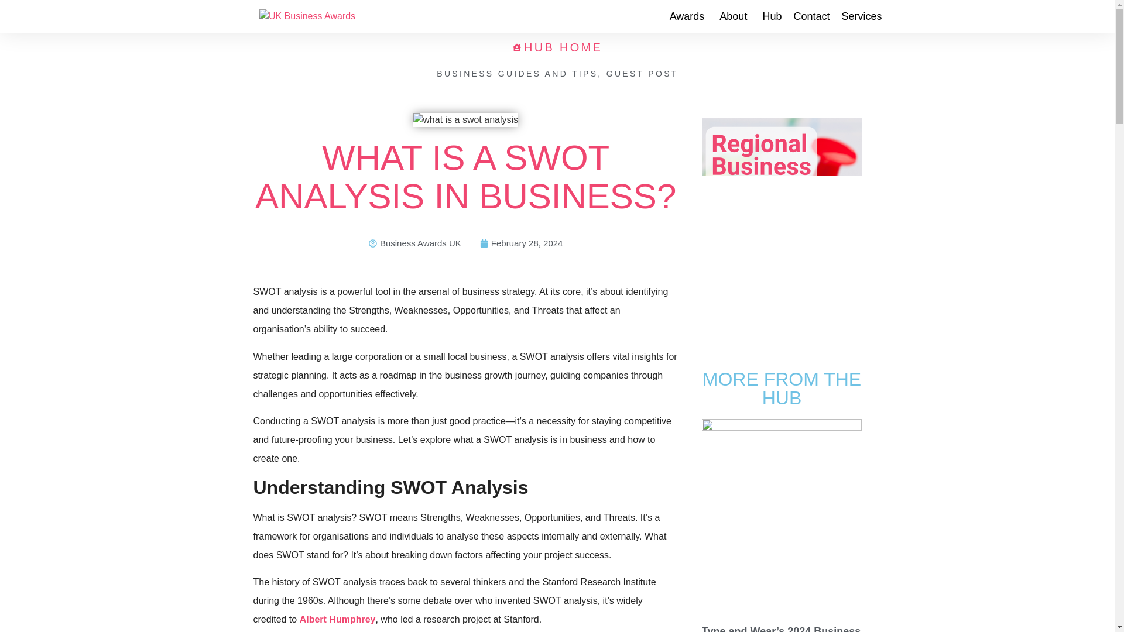  I want to click on BUSINESS GUIDES AND TIPS, so click(518, 73).